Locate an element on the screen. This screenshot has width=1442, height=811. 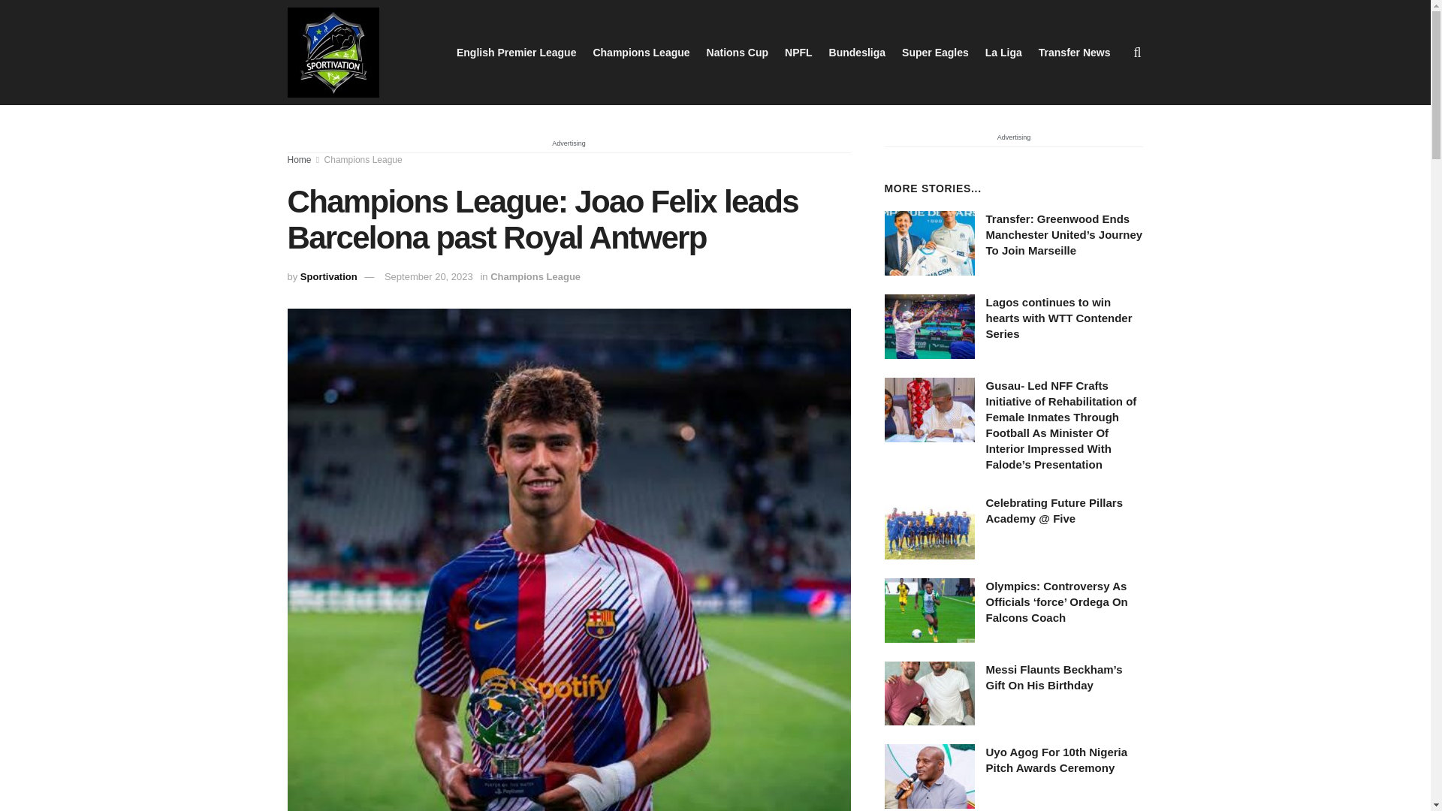
Bundesliga is located at coordinates (857, 53).